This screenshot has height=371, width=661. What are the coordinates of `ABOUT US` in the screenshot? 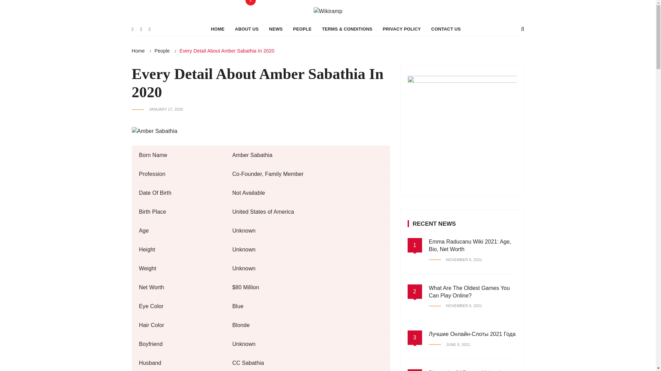 It's located at (246, 29).